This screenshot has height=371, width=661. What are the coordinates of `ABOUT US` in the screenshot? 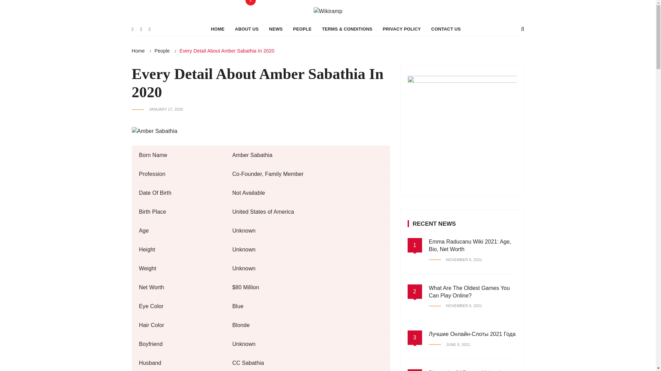 It's located at (246, 29).